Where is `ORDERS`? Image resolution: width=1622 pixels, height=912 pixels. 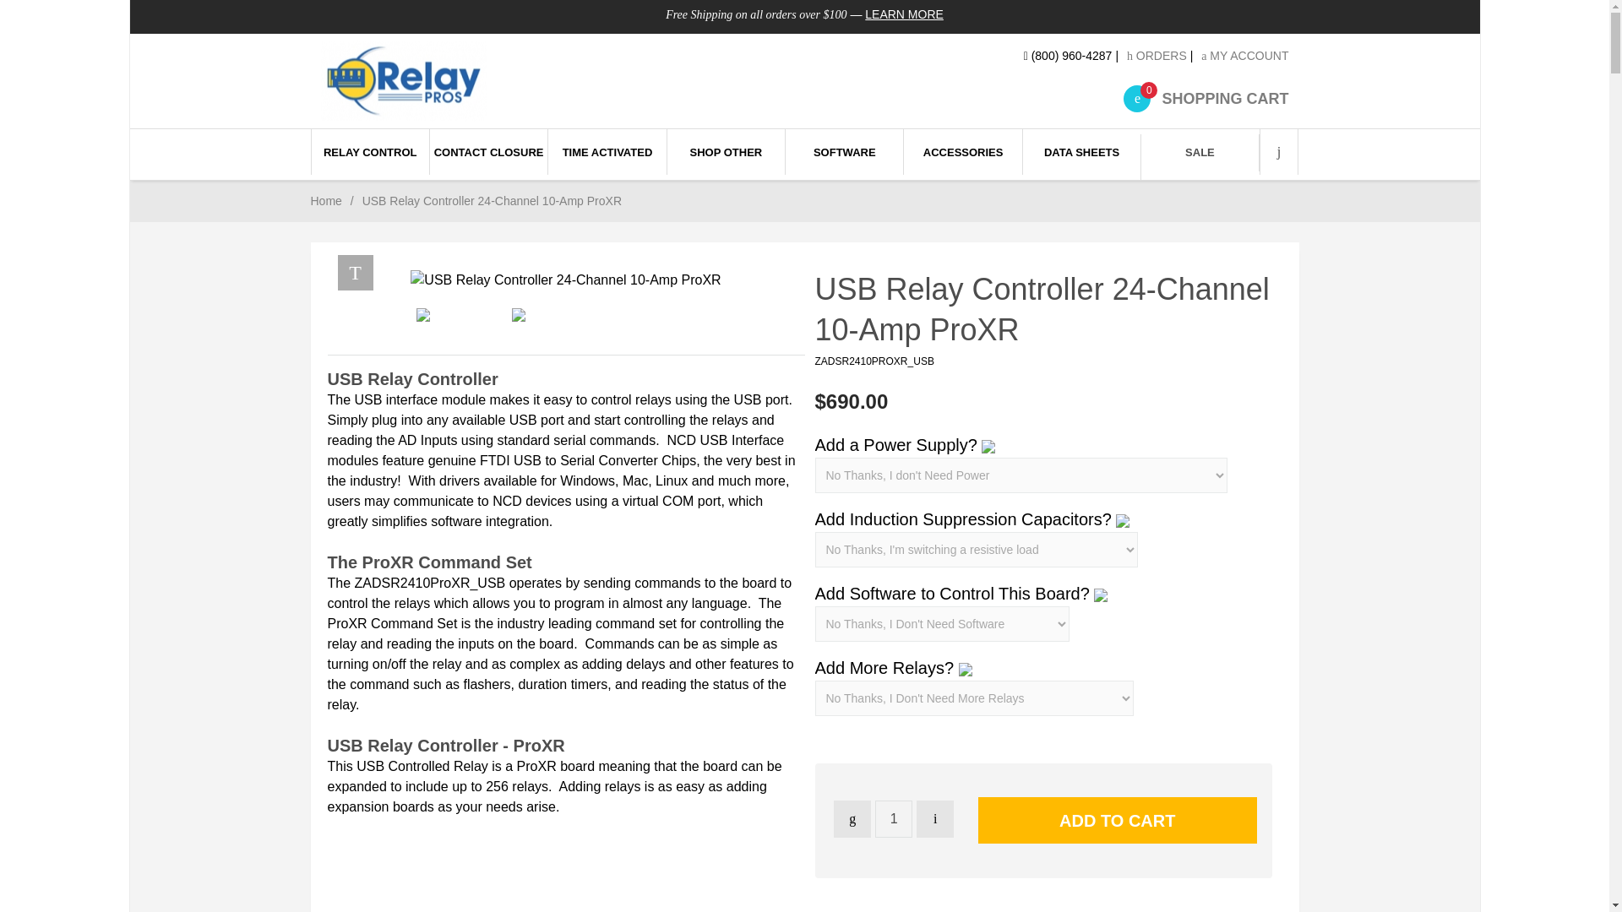 ORDERS is located at coordinates (404, 79).